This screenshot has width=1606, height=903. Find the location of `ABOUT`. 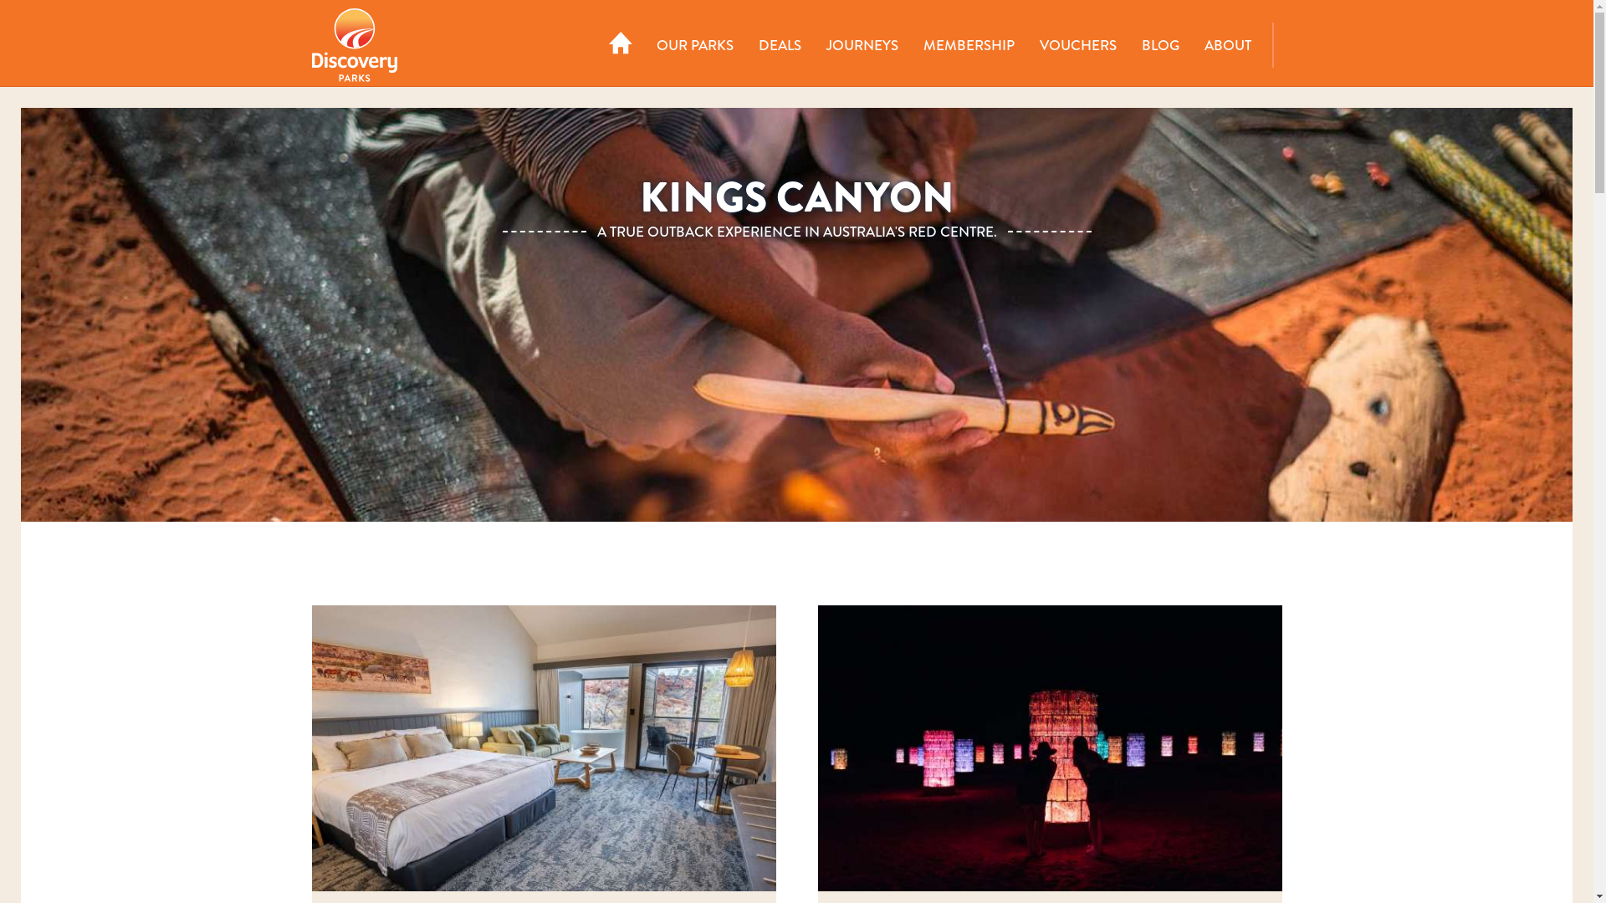

ABOUT is located at coordinates (1227, 45).